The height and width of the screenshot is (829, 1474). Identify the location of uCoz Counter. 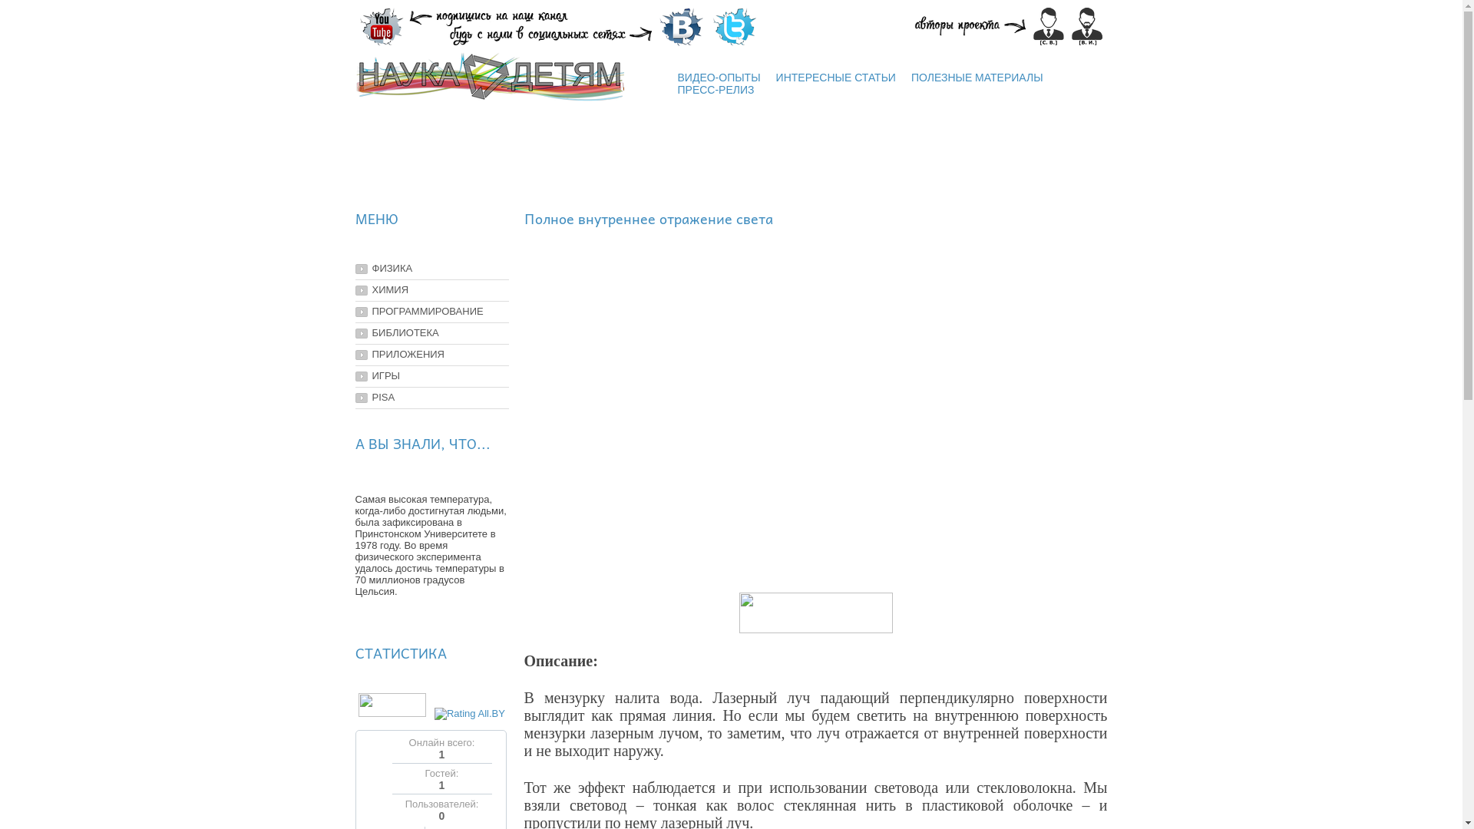
(392, 714).